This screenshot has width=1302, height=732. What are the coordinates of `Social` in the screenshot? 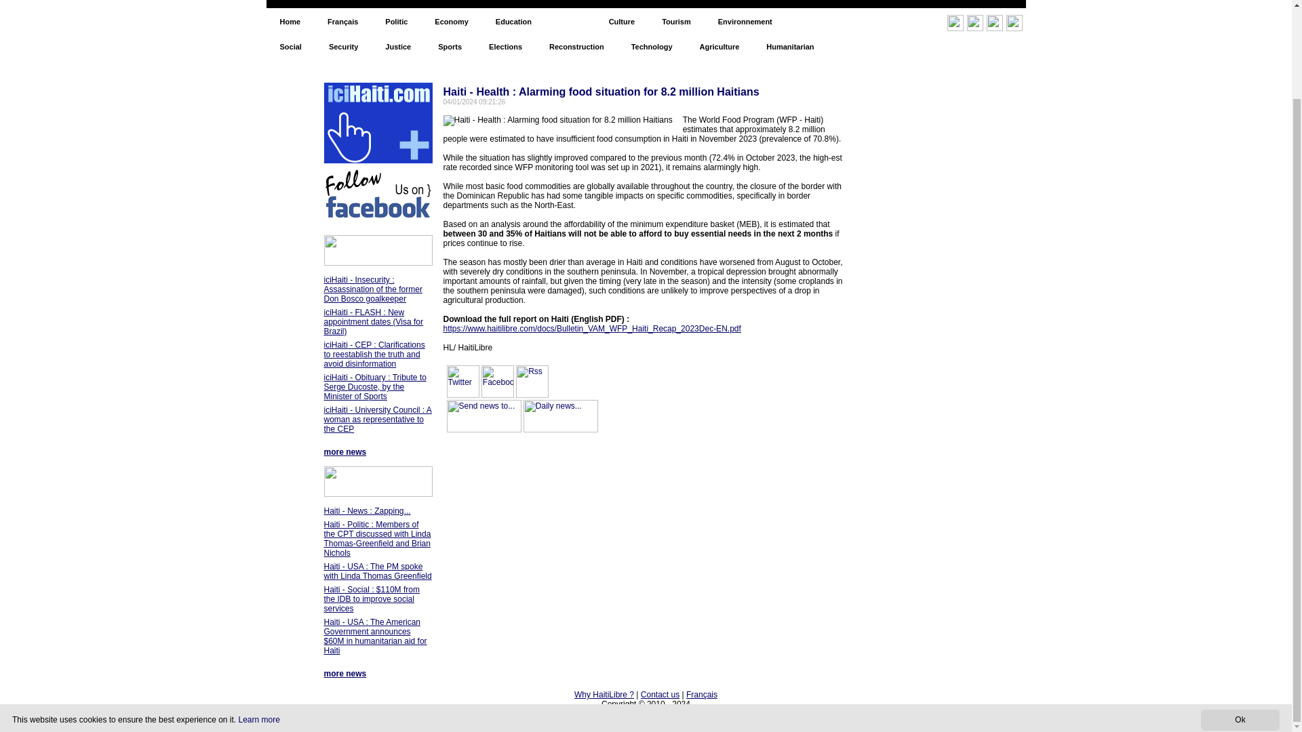 It's located at (290, 46).